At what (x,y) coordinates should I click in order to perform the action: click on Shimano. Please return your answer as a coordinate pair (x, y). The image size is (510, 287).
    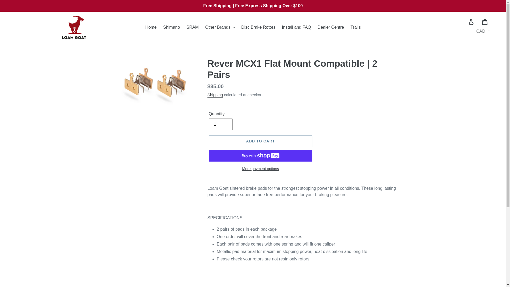
    Looking at the image, I should click on (172, 27).